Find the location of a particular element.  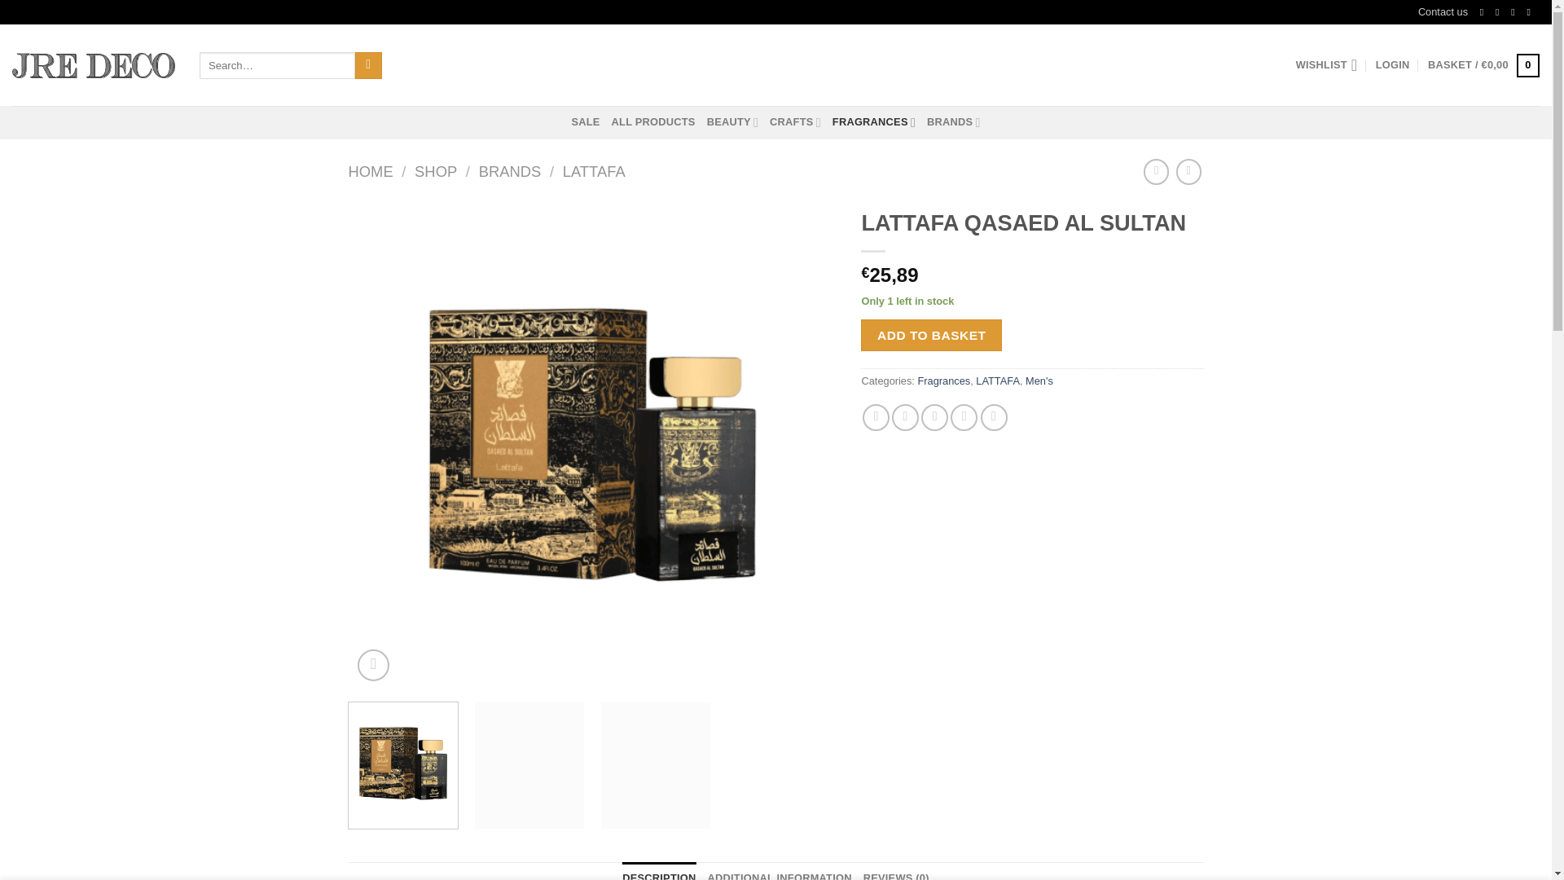

ALL PRODUCTS is located at coordinates (653, 121).